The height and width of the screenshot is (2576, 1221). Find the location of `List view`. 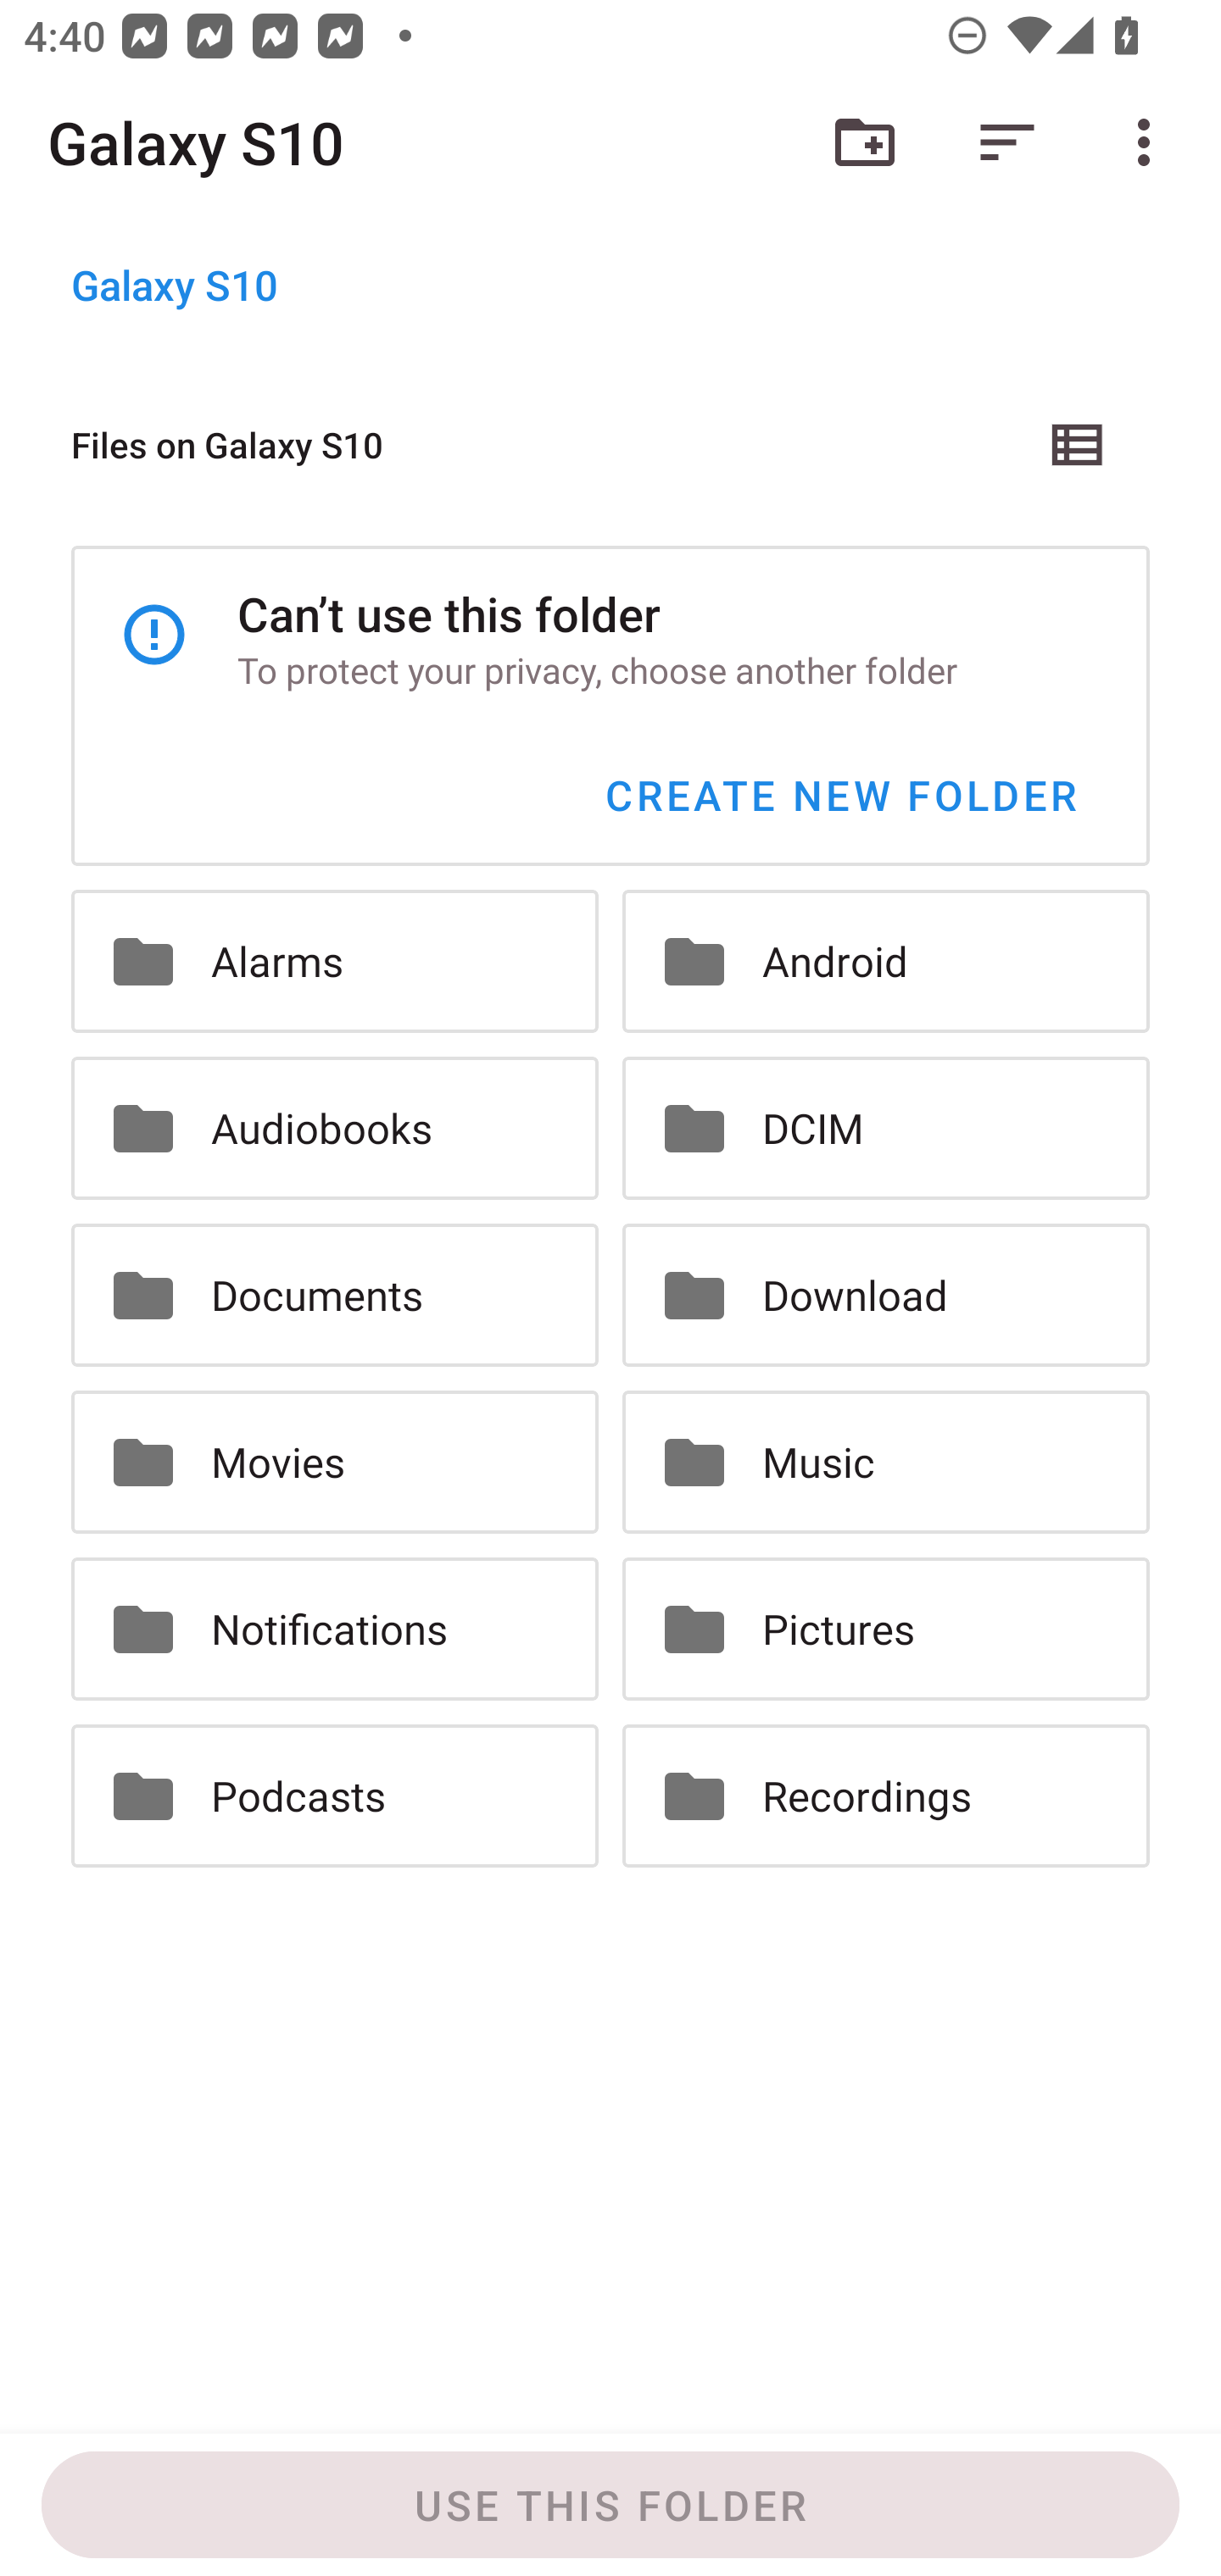

List view is located at coordinates (1079, 444).